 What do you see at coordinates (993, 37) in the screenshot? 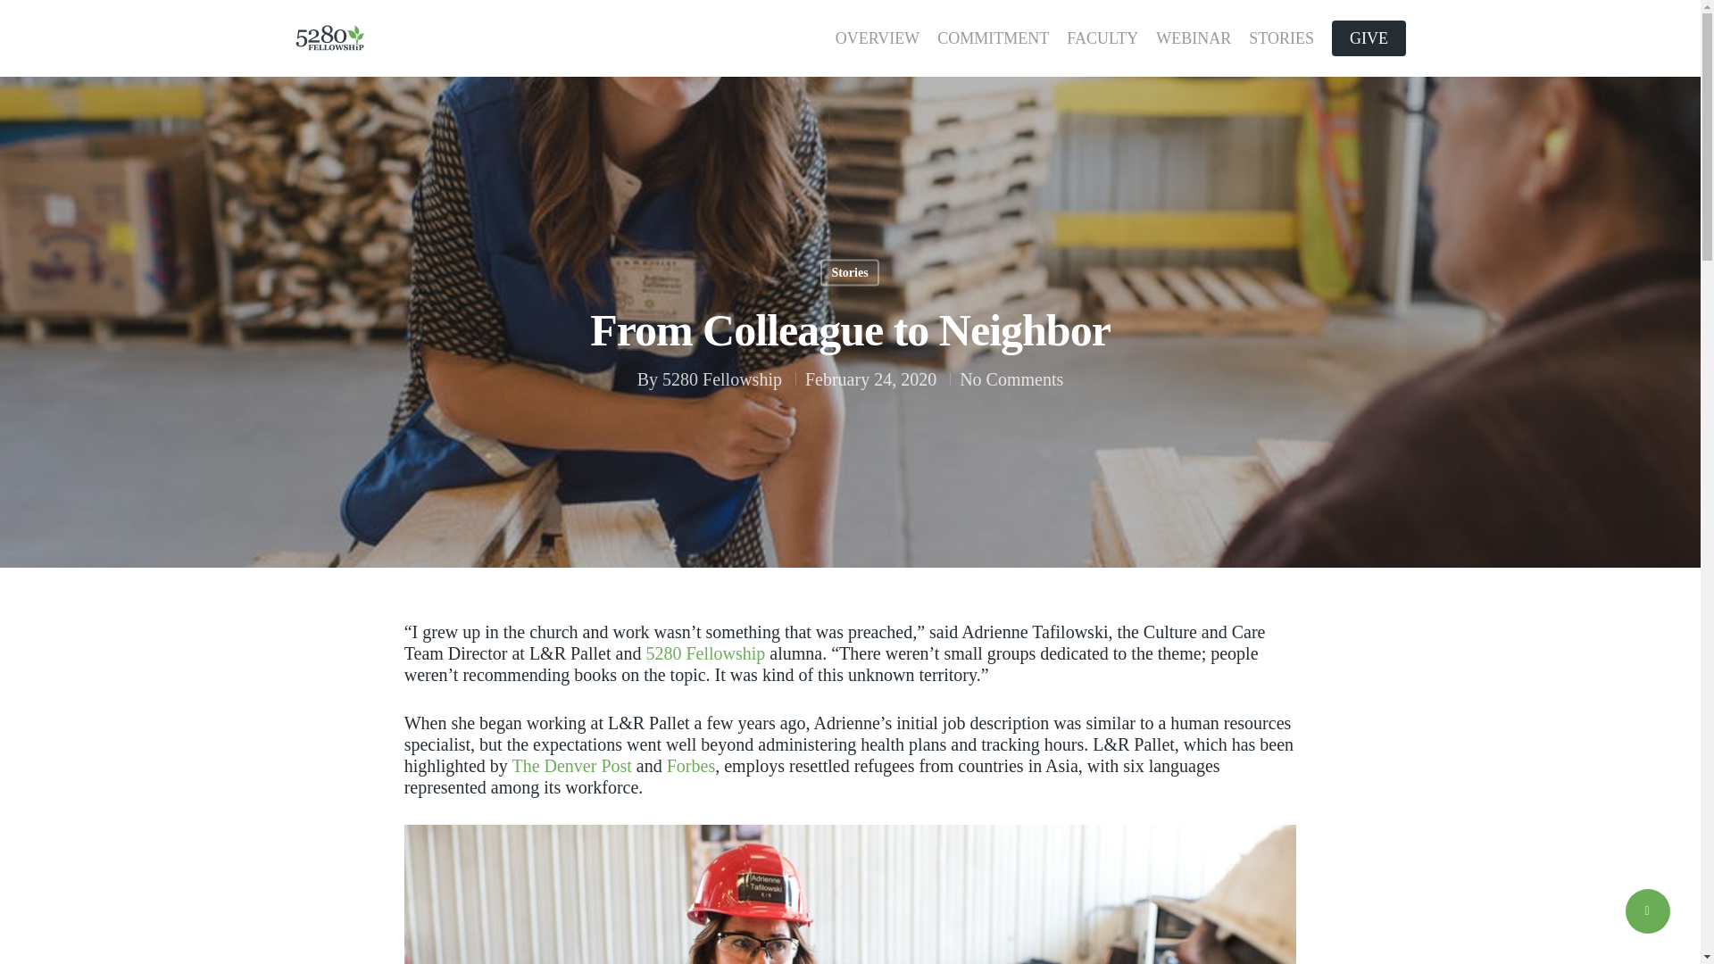
I see `COMMITMENT` at bounding box center [993, 37].